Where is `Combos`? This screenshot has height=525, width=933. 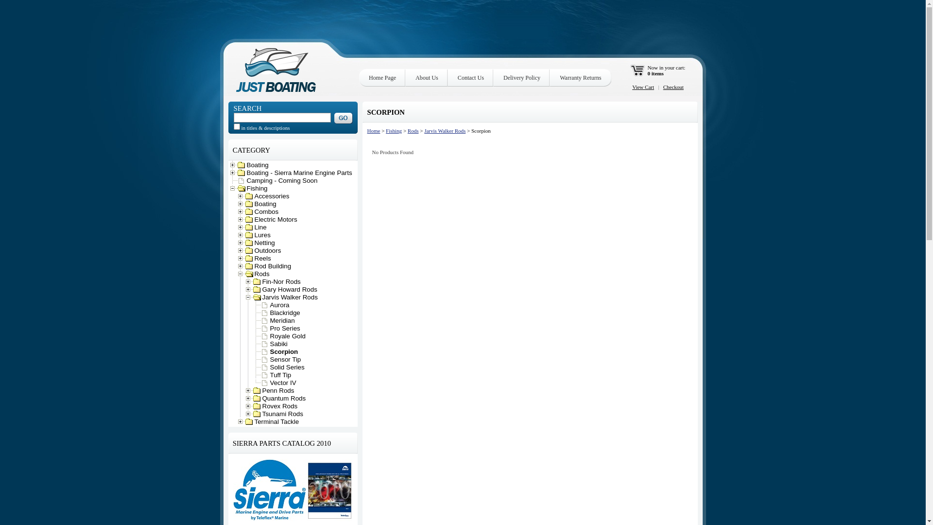 Combos is located at coordinates (265, 212).